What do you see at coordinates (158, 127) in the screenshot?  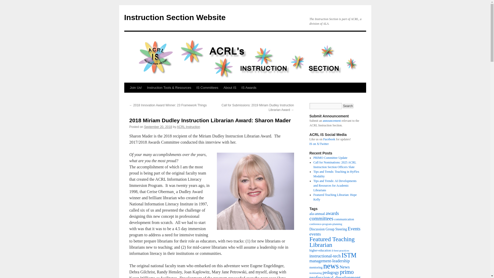 I see `September 20, 2018` at bounding box center [158, 127].